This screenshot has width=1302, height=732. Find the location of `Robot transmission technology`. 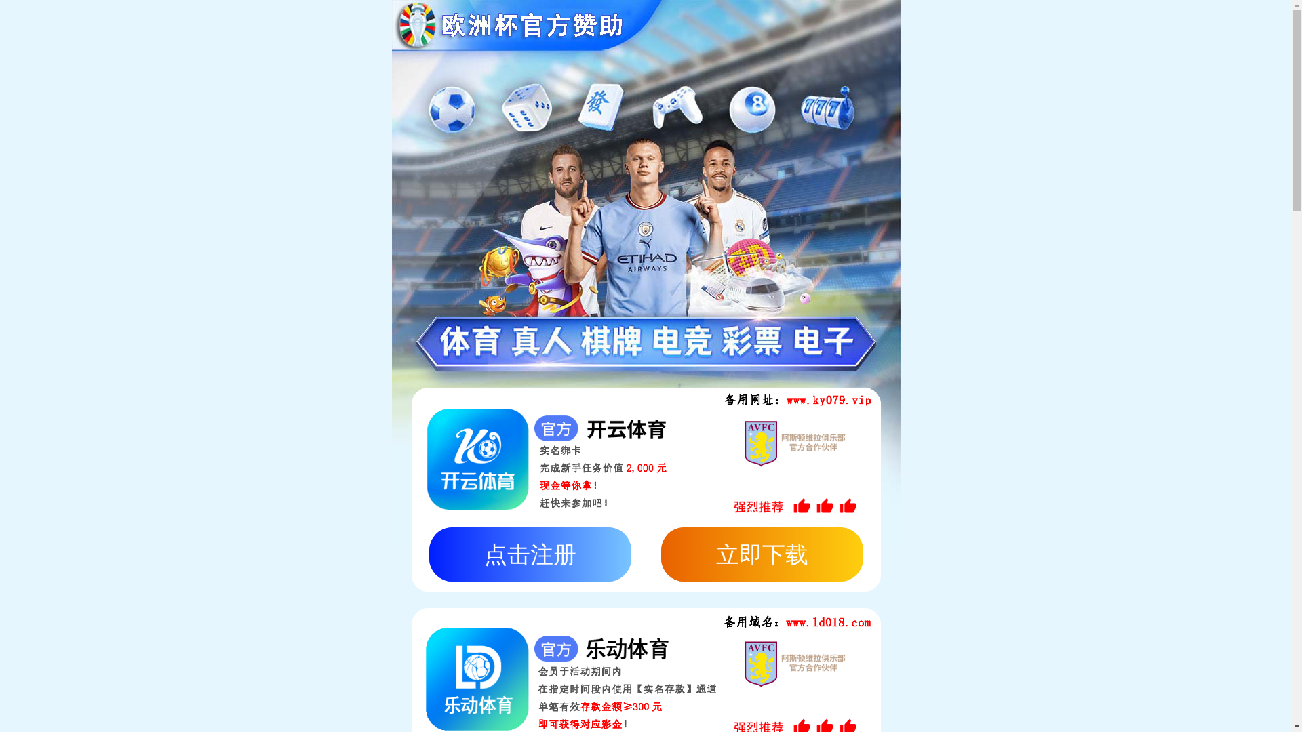

Robot transmission technology is located at coordinates (435, 305).